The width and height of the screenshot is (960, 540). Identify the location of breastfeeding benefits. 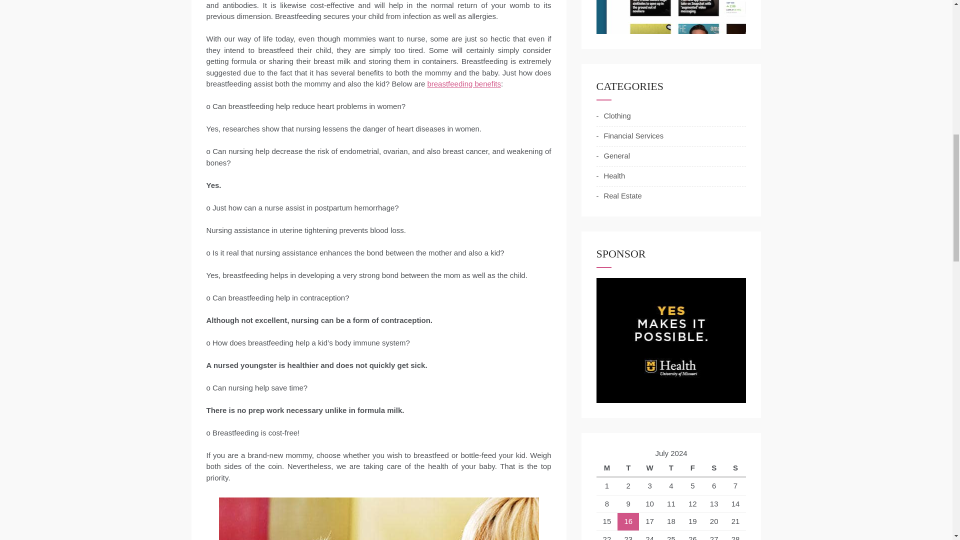
(464, 83).